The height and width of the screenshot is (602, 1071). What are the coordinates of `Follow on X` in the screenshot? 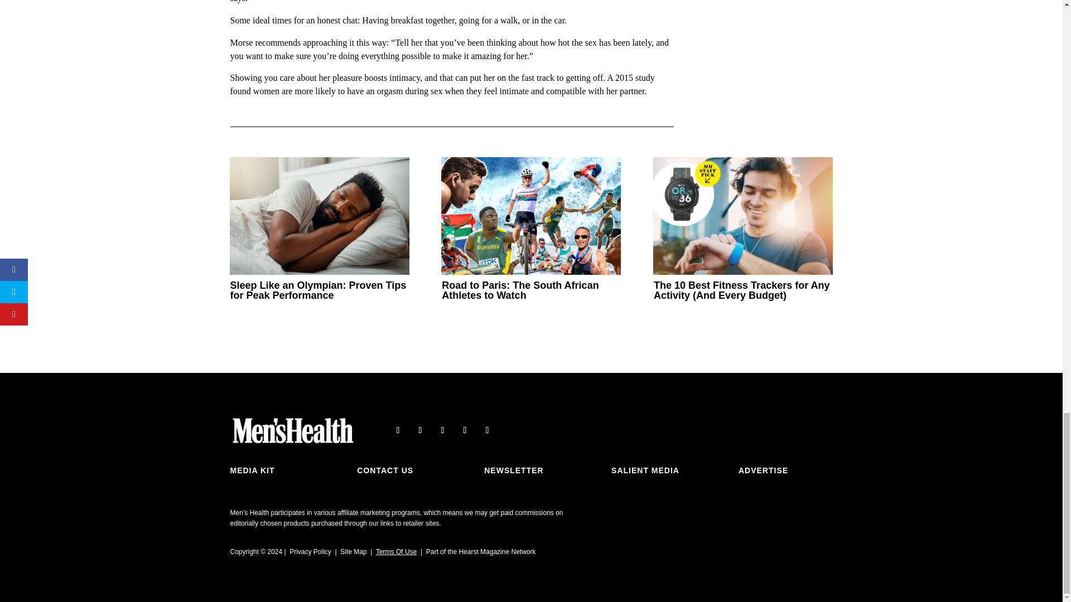 It's located at (420, 430).